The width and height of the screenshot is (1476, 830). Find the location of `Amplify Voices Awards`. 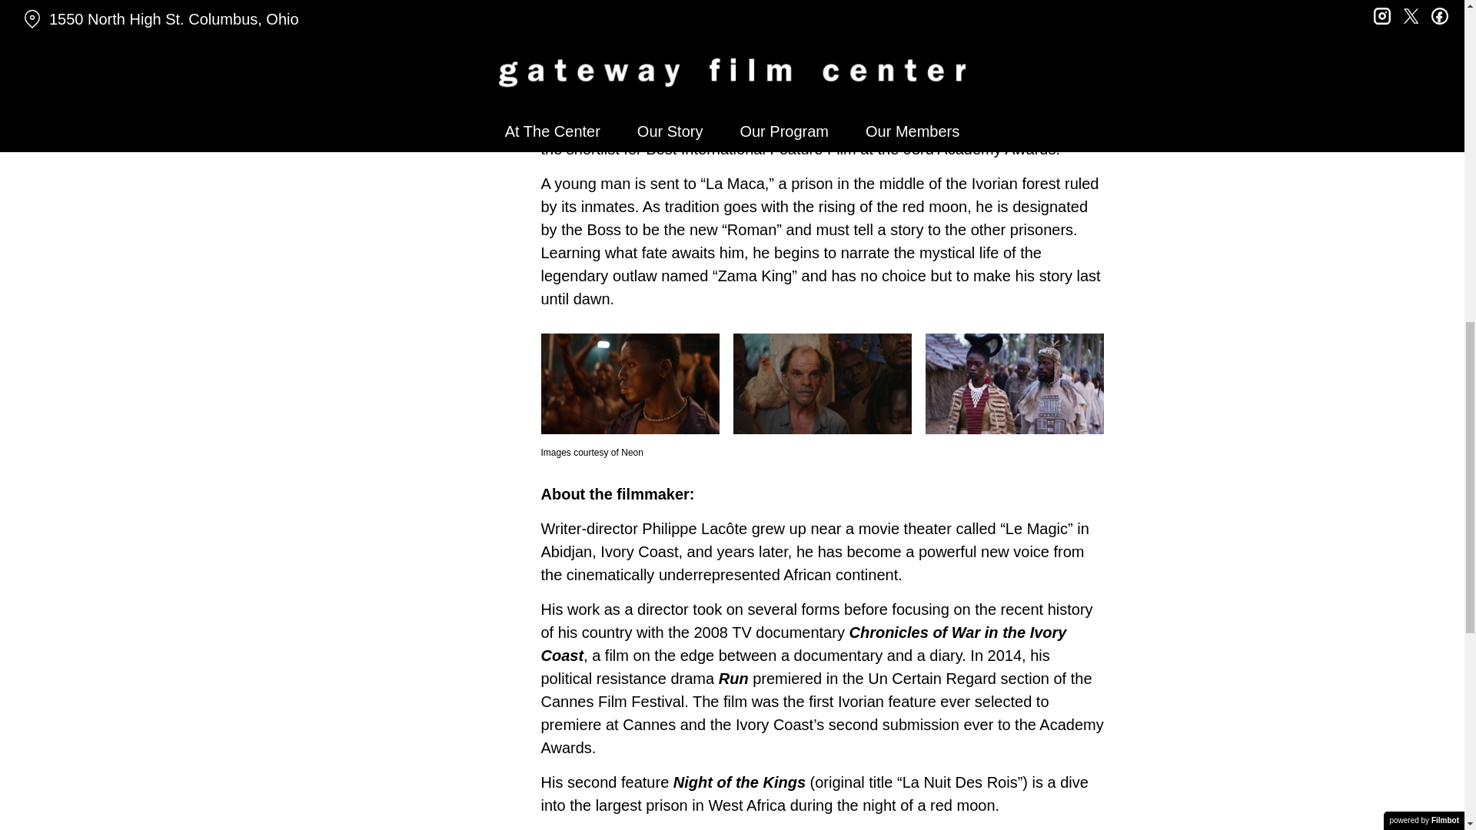

Amplify Voices Awards is located at coordinates (763, 79).